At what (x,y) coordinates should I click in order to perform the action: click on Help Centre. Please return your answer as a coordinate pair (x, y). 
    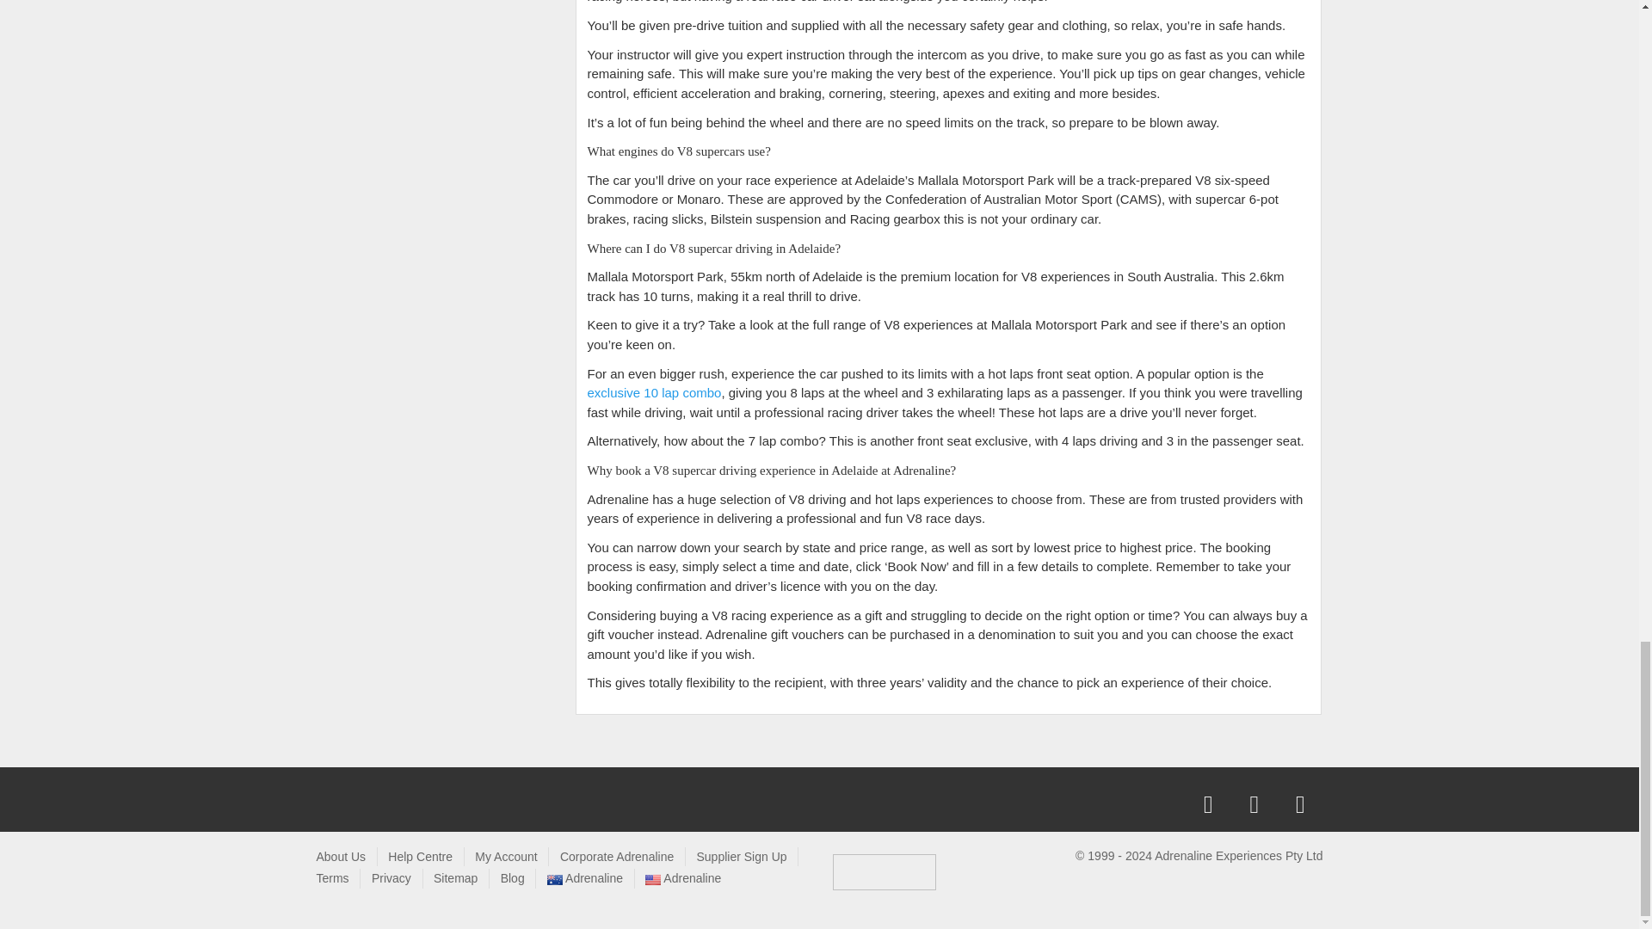
    Looking at the image, I should click on (420, 857).